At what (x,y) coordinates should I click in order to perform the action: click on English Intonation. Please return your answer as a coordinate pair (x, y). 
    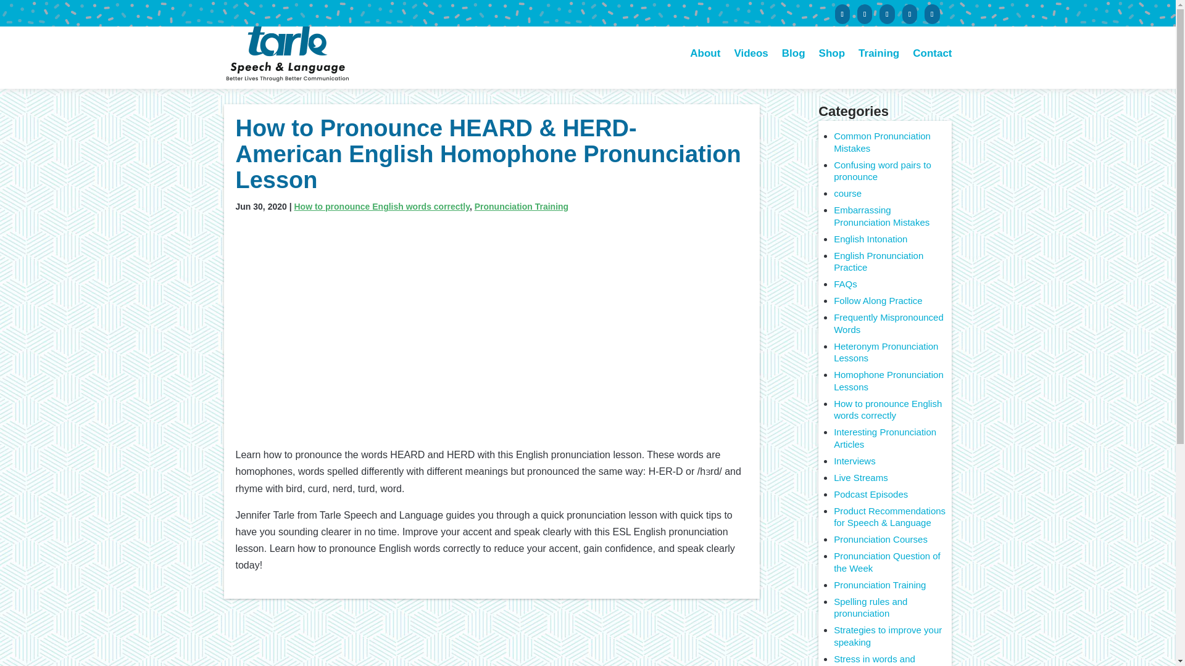
    Looking at the image, I should click on (870, 239).